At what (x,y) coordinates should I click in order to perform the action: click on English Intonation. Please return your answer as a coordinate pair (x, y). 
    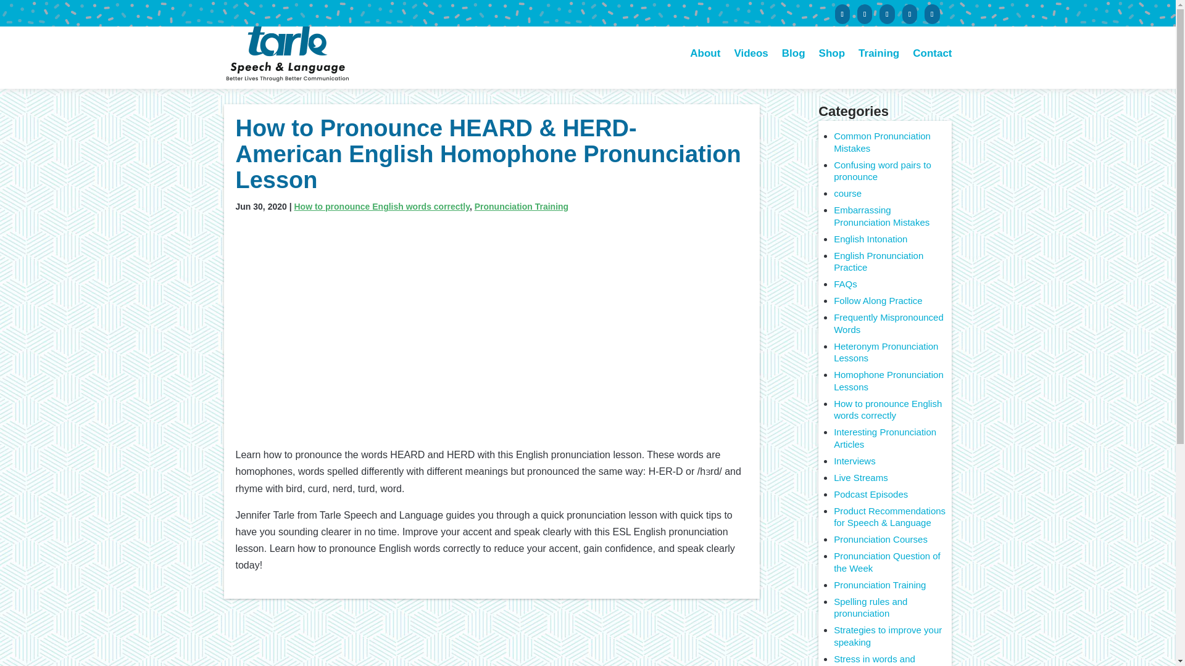
    Looking at the image, I should click on (870, 239).